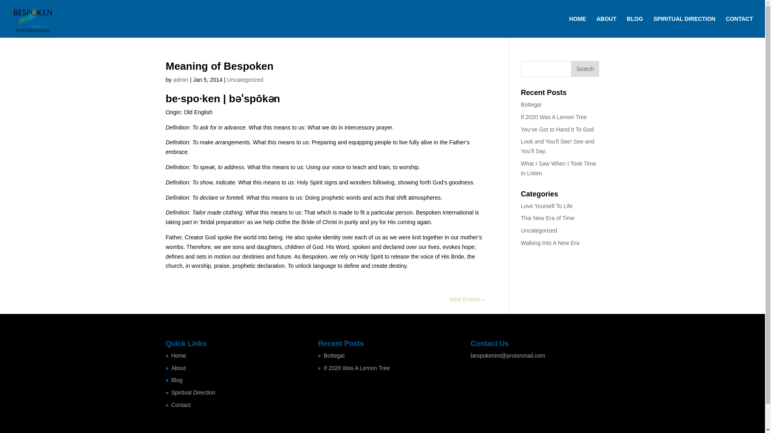 Image resolution: width=771 pixels, height=433 pixels. I want to click on Blog, so click(177, 380).